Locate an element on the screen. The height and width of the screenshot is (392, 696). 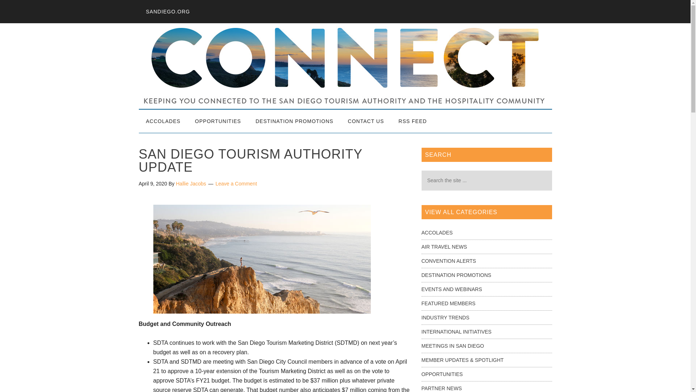
EVENTS AND WEBINARS is located at coordinates (451, 289).